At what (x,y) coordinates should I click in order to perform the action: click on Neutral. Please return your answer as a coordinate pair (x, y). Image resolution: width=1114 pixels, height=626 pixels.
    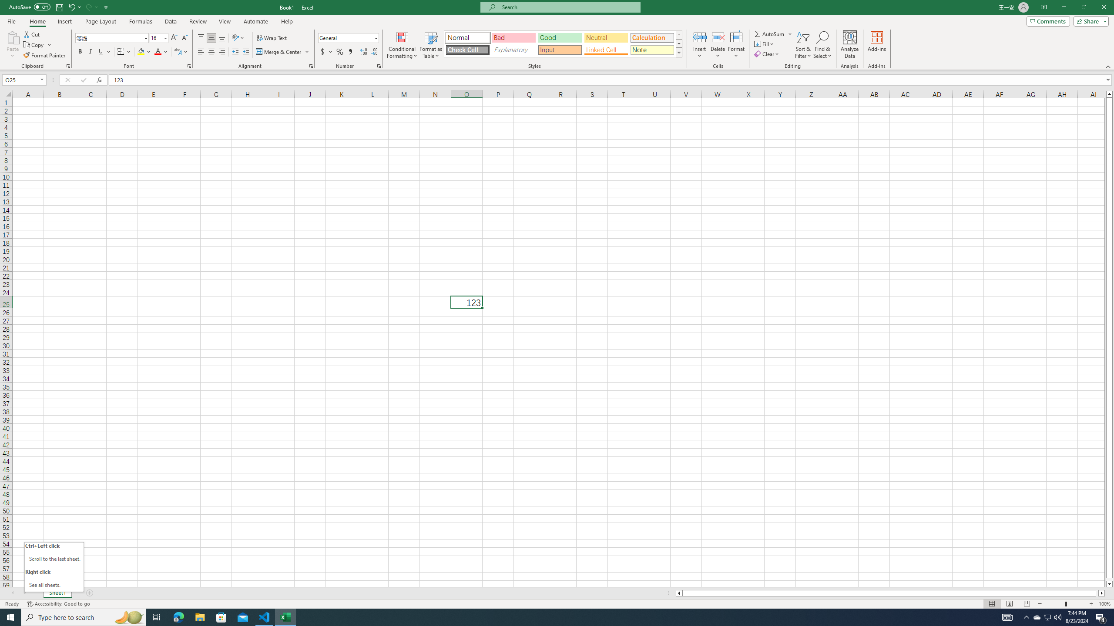
    Looking at the image, I should click on (606, 37).